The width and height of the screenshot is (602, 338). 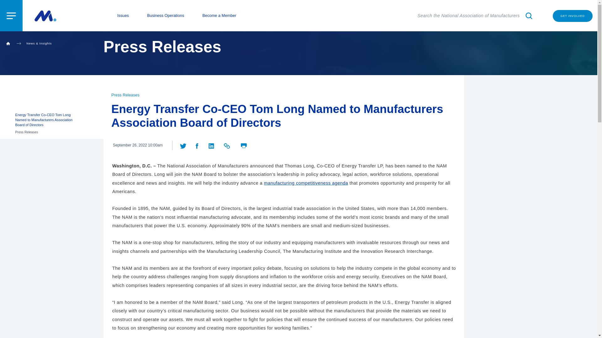 What do you see at coordinates (476, 16) in the screenshot?
I see `Search the National Association of Manufacturers` at bounding box center [476, 16].